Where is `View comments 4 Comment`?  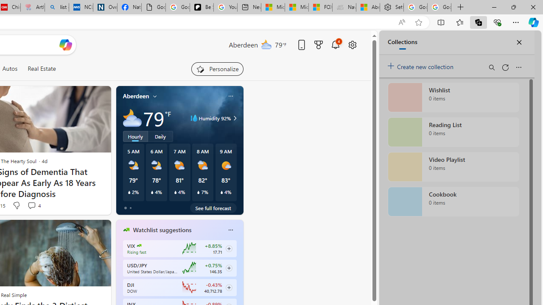 View comments 4 Comment is located at coordinates (31, 205).